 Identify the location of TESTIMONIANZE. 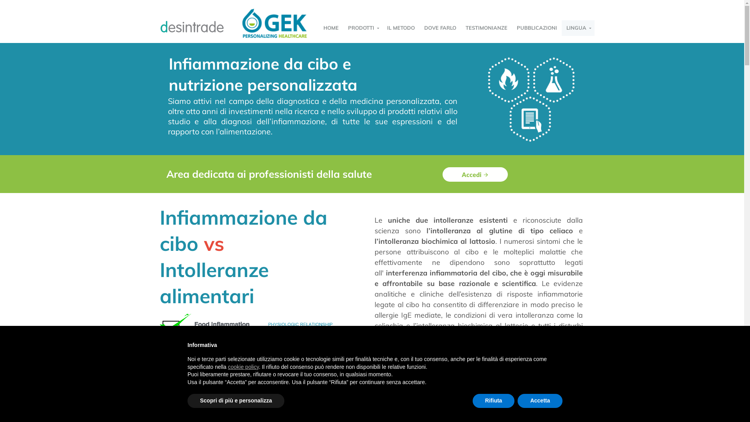
(487, 28).